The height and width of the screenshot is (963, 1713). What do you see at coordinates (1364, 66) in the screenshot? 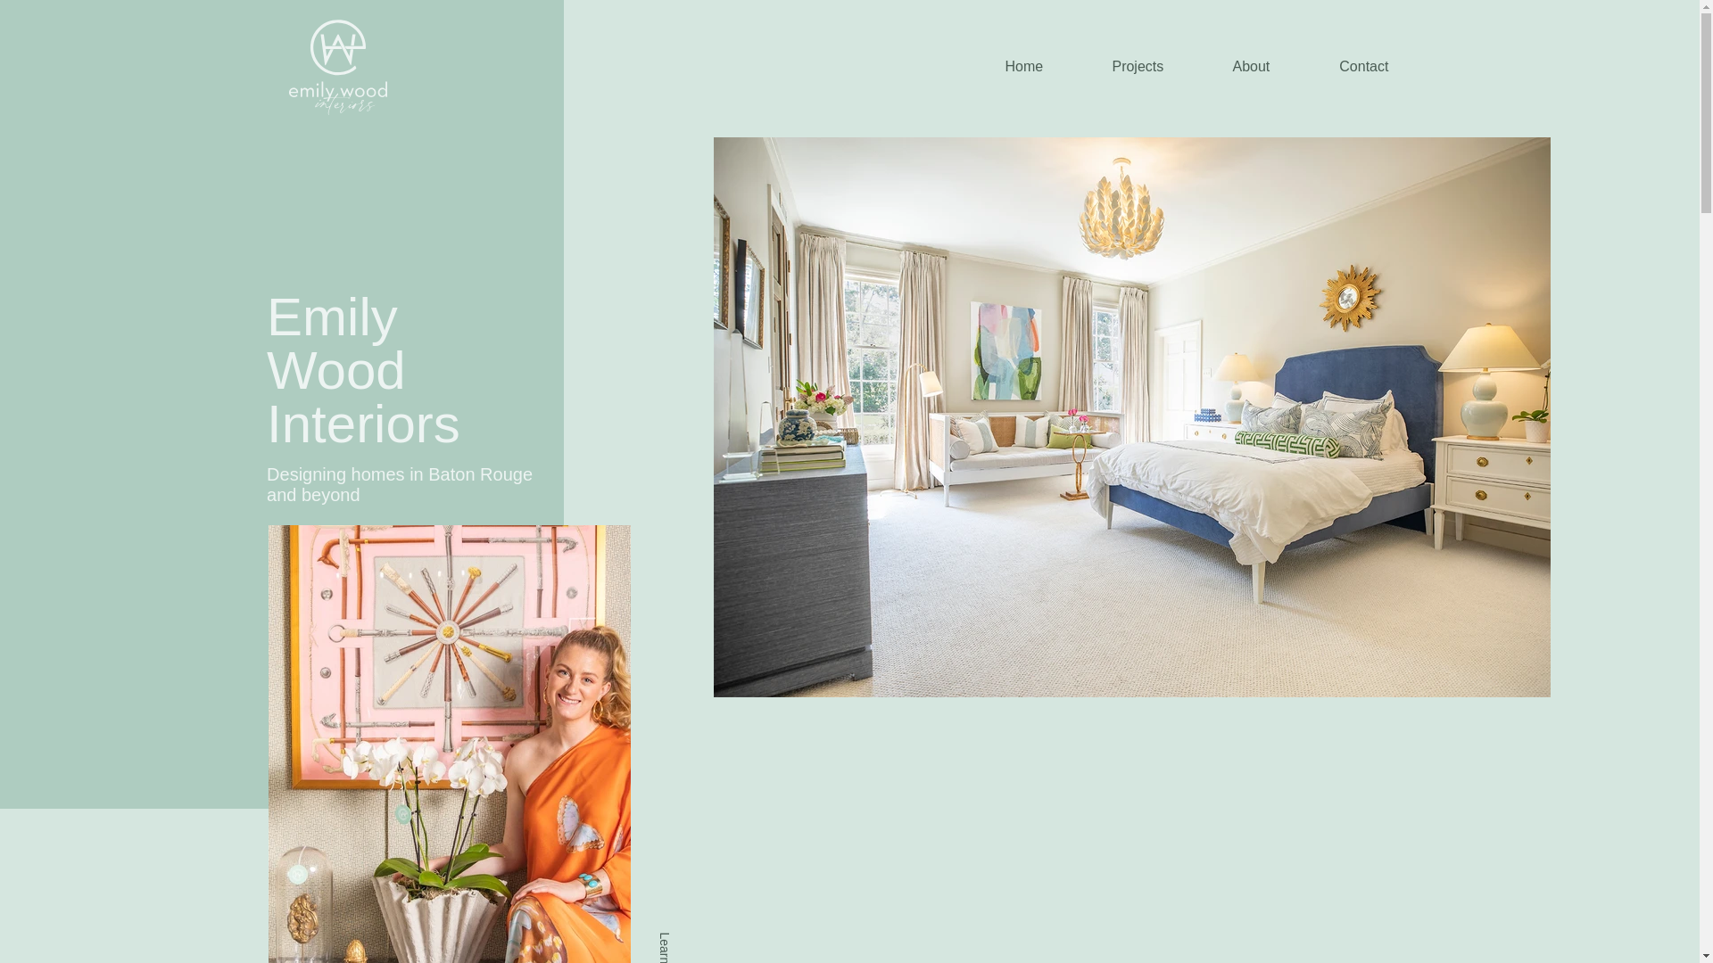
I see `Contact` at bounding box center [1364, 66].